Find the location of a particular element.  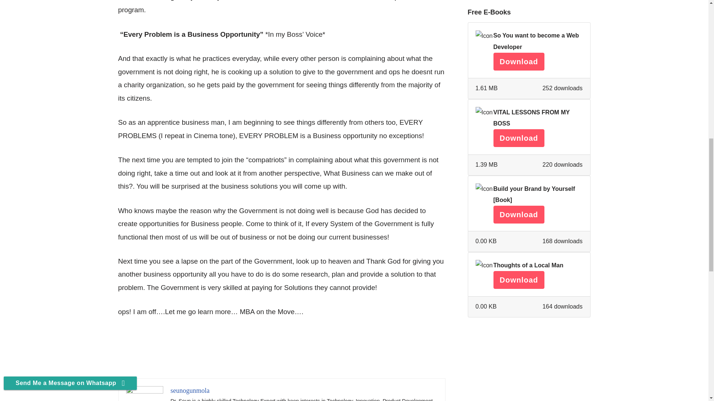

Download is located at coordinates (518, 138).